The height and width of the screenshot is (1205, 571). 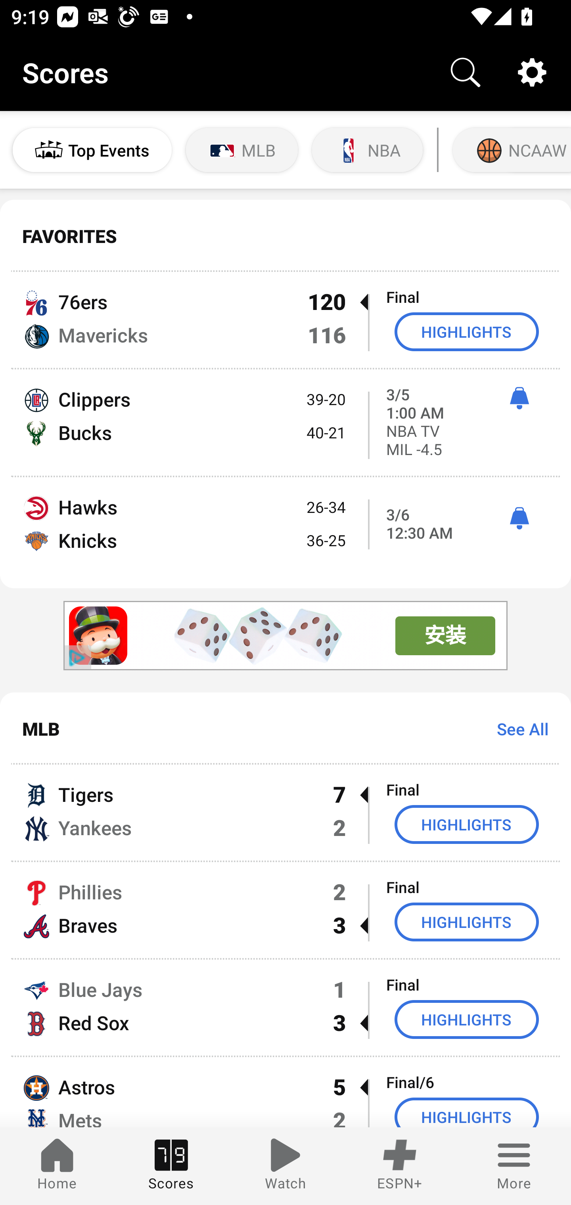 I want to click on 76ers 120  Final Mavericks 116 HIGHLIGHTS, so click(x=285, y=320).